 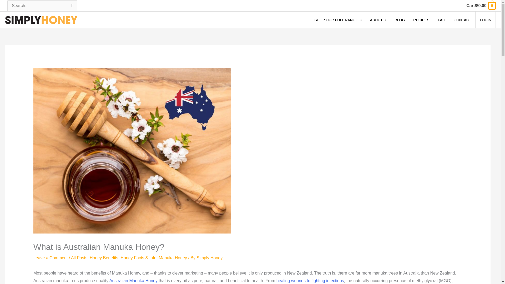 What do you see at coordinates (441, 20) in the screenshot?
I see `FAQ` at bounding box center [441, 20].